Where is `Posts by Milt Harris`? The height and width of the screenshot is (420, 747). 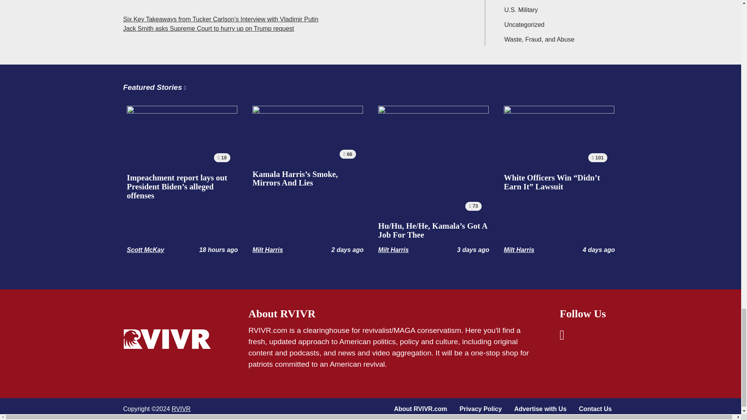 Posts by Milt Harris is located at coordinates (519, 250).